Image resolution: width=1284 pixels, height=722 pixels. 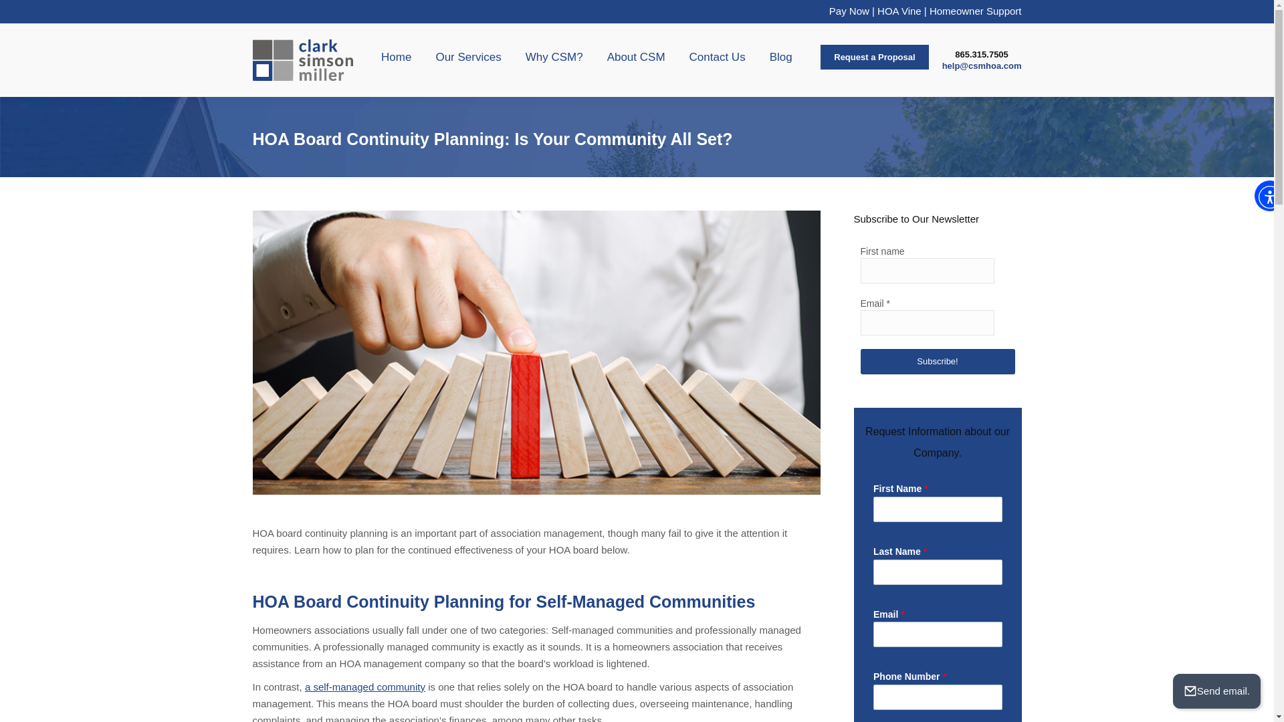 What do you see at coordinates (468, 56) in the screenshot?
I see `Our Services` at bounding box center [468, 56].